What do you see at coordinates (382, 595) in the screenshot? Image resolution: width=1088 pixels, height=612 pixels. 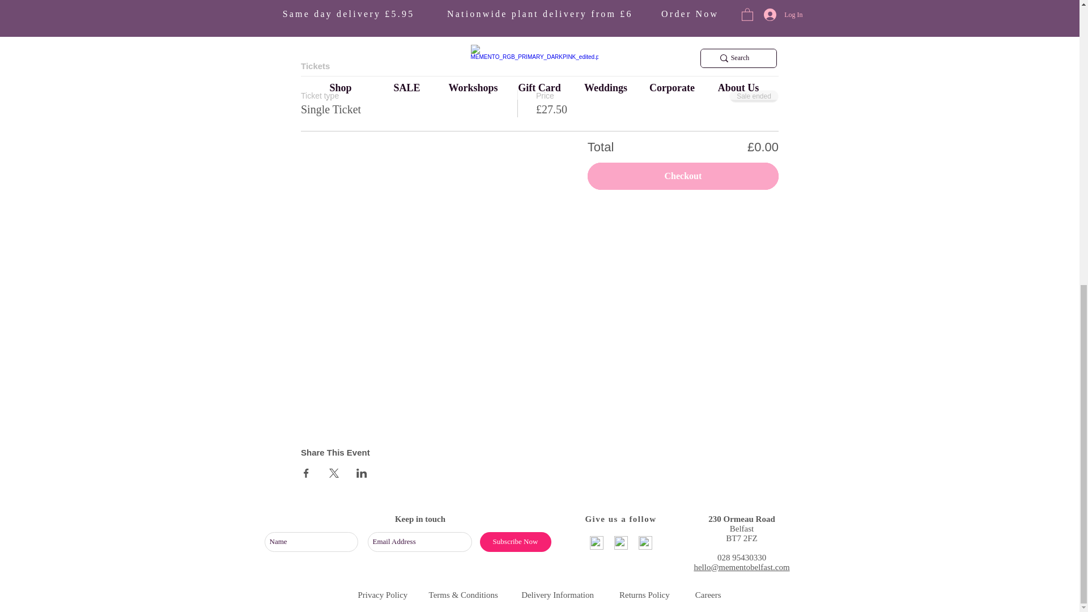 I see `Privacy Policy` at bounding box center [382, 595].